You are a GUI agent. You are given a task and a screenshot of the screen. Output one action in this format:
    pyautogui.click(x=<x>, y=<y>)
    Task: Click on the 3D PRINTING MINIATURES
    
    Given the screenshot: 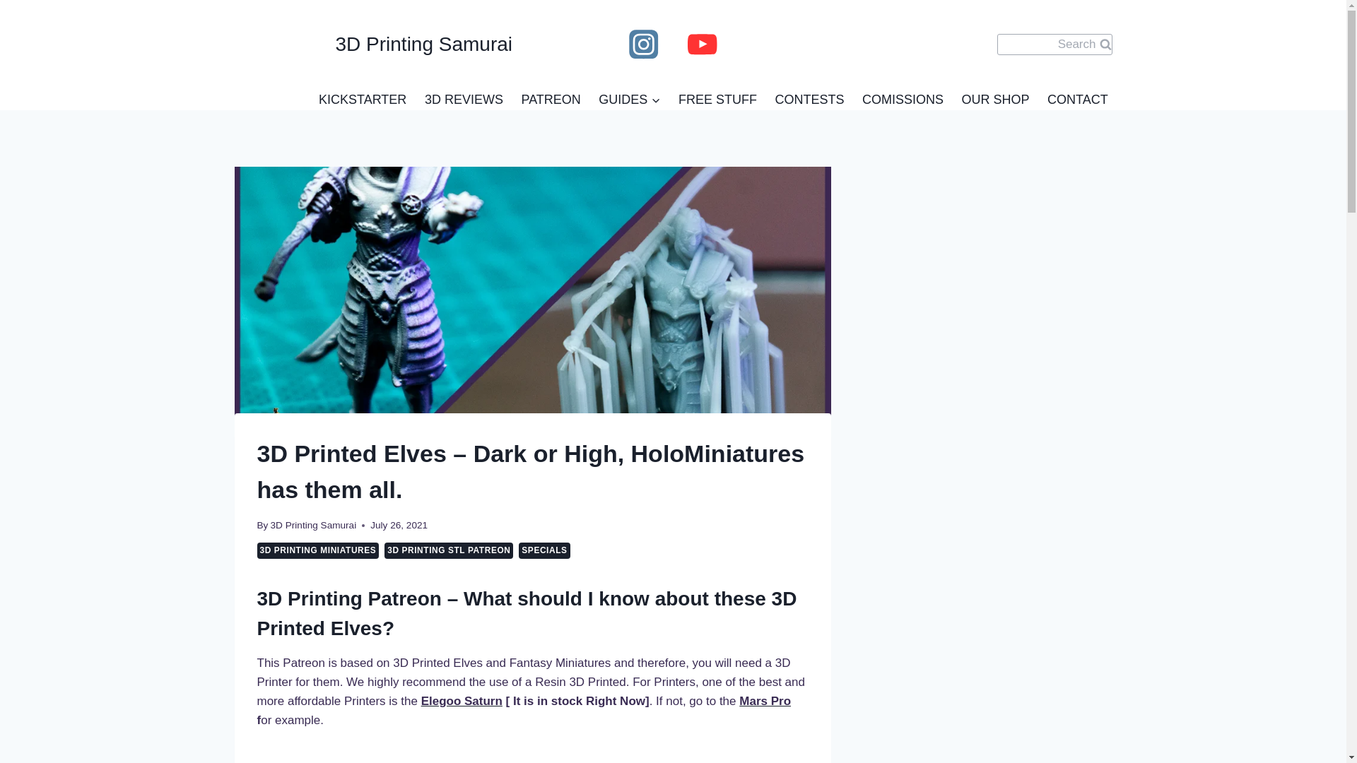 What is the action you would take?
    pyautogui.click(x=318, y=550)
    